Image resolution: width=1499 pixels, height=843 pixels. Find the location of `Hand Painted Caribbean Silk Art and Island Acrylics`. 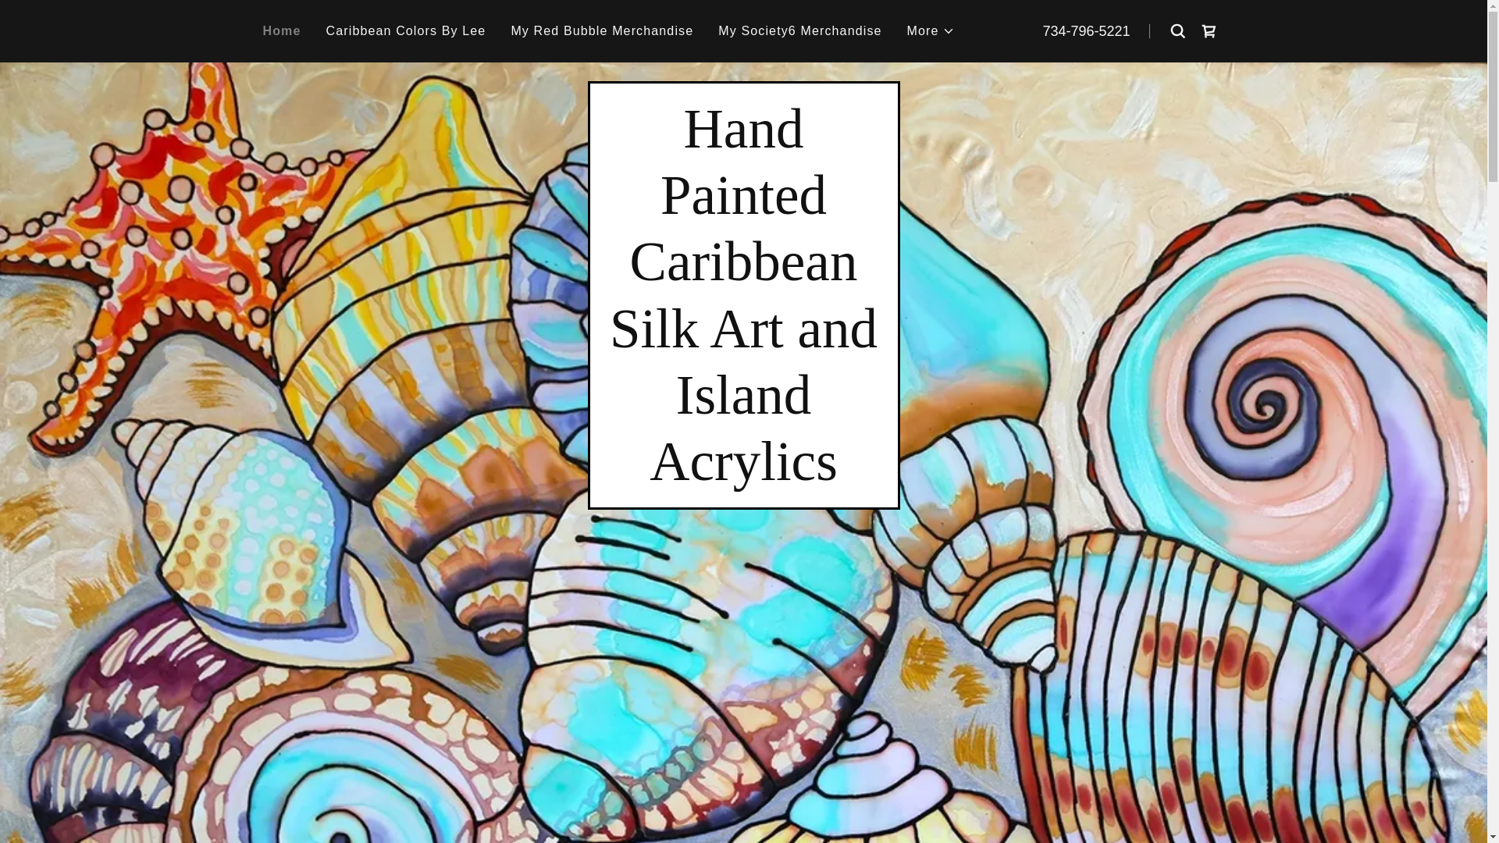

Hand Painted Caribbean Silk Art and Island Acrylics is located at coordinates (743, 475).